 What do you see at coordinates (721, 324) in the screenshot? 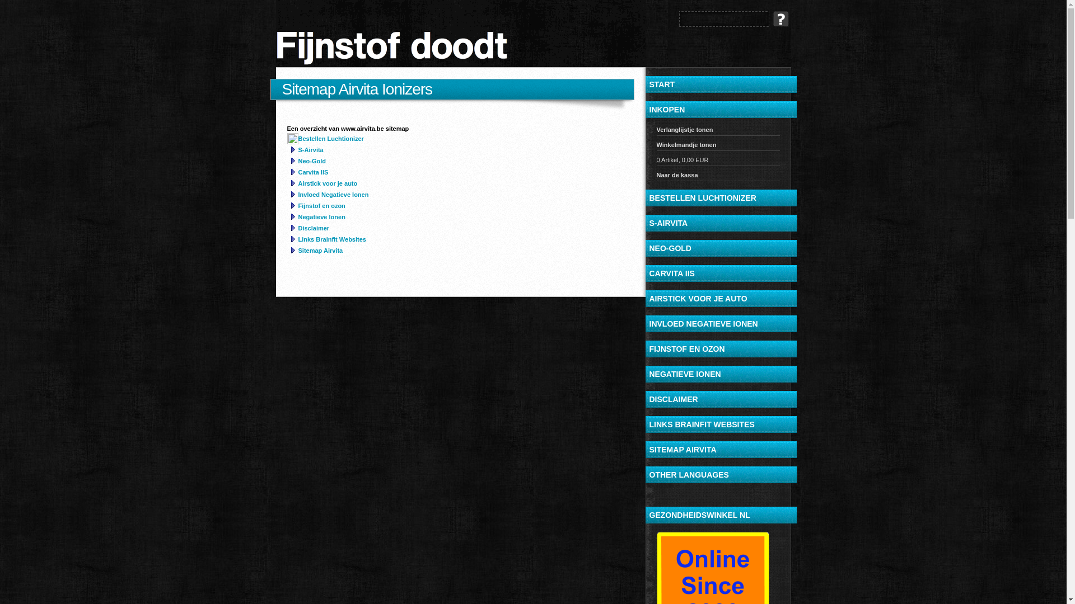
I see `INVLOED NEGATIEVE IONEN` at bounding box center [721, 324].